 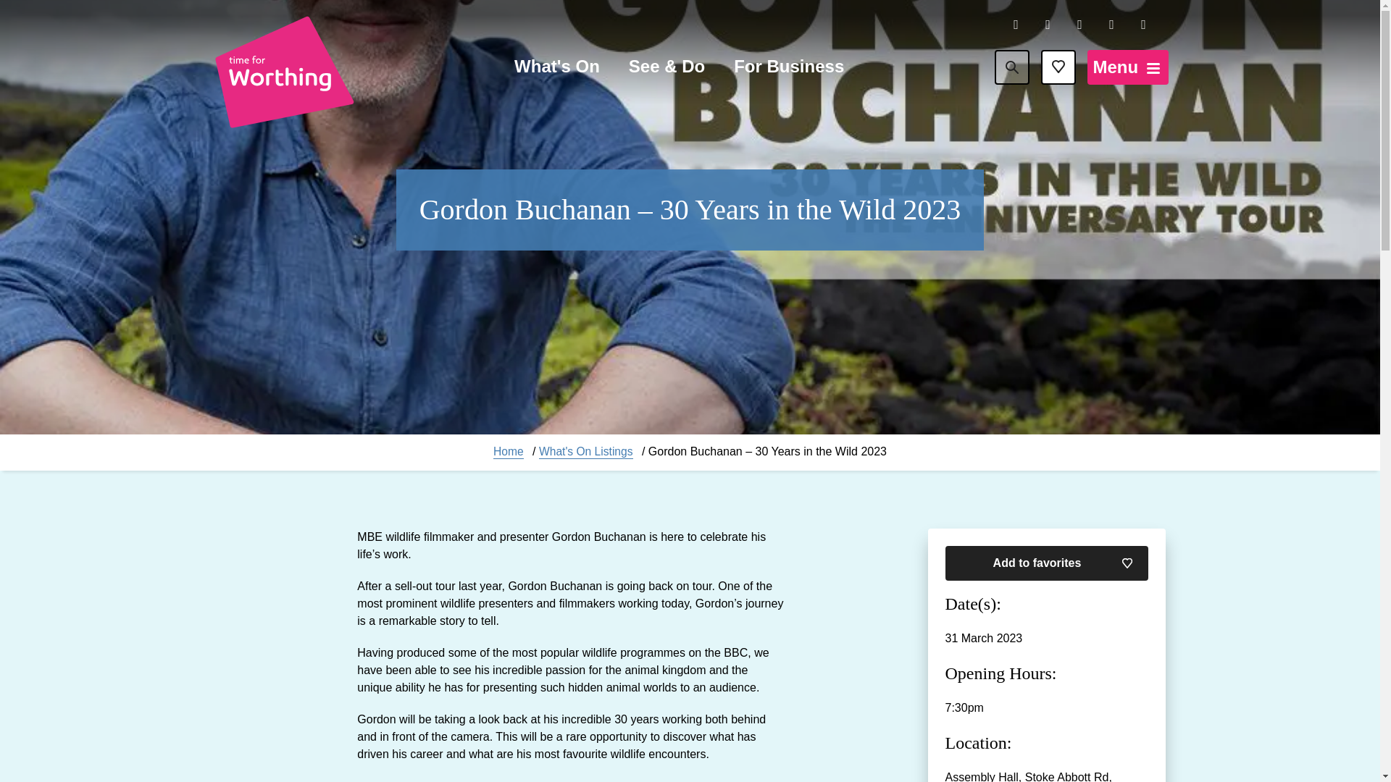 What do you see at coordinates (1079, 25) in the screenshot?
I see `Follow us on Twitter` at bounding box center [1079, 25].